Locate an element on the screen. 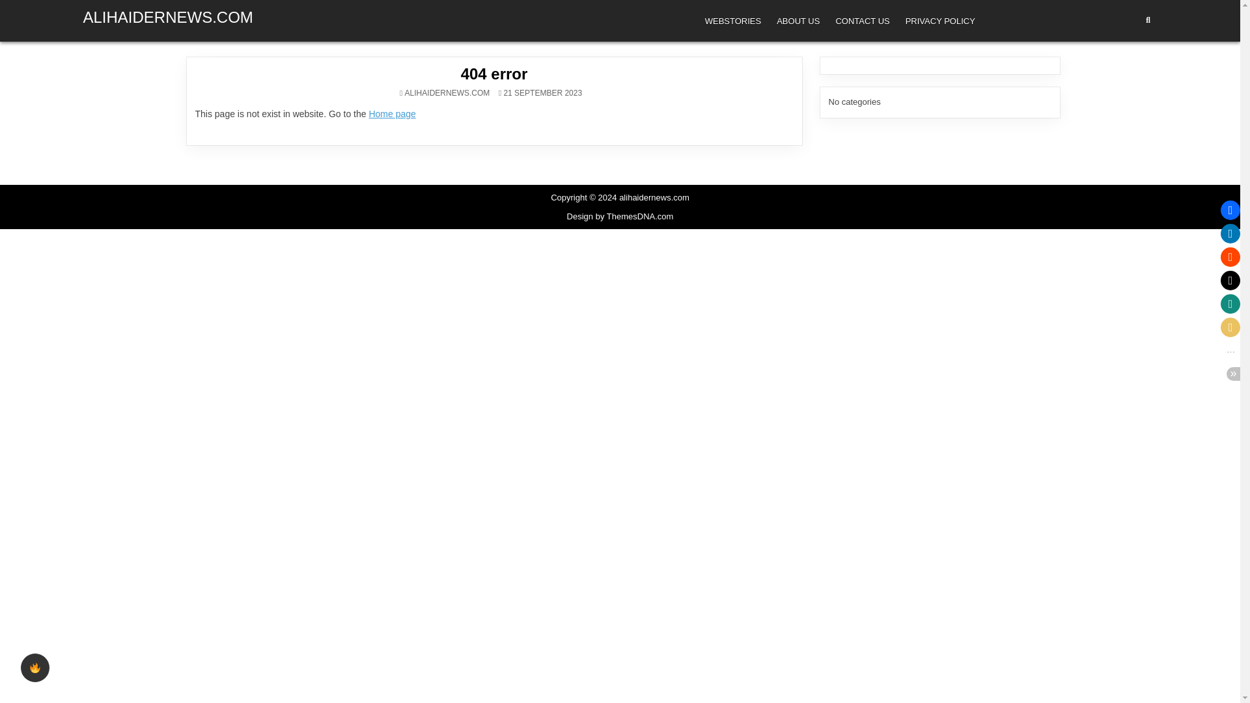 This screenshot has width=1250, height=703. ALIHAIDERNEWS.COM is located at coordinates (447, 93).